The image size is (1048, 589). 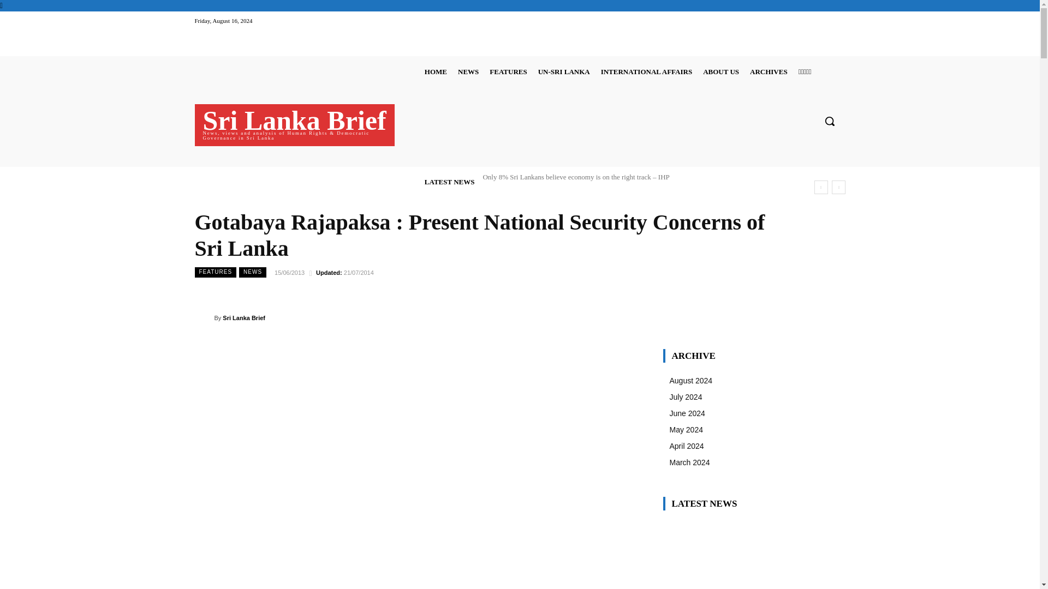 What do you see at coordinates (204, 318) in the screenshot?
I see `Sri Lanka Brief` at bounding box center [204, 318].